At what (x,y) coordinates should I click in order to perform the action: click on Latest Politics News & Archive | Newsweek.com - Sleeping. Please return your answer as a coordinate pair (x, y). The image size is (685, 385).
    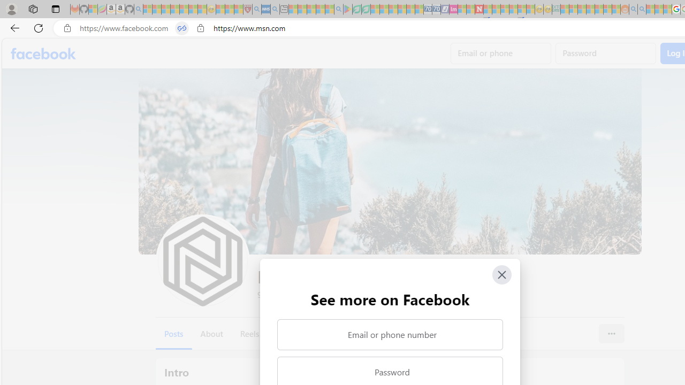
    Looking at the image, I should click on (479, 10).